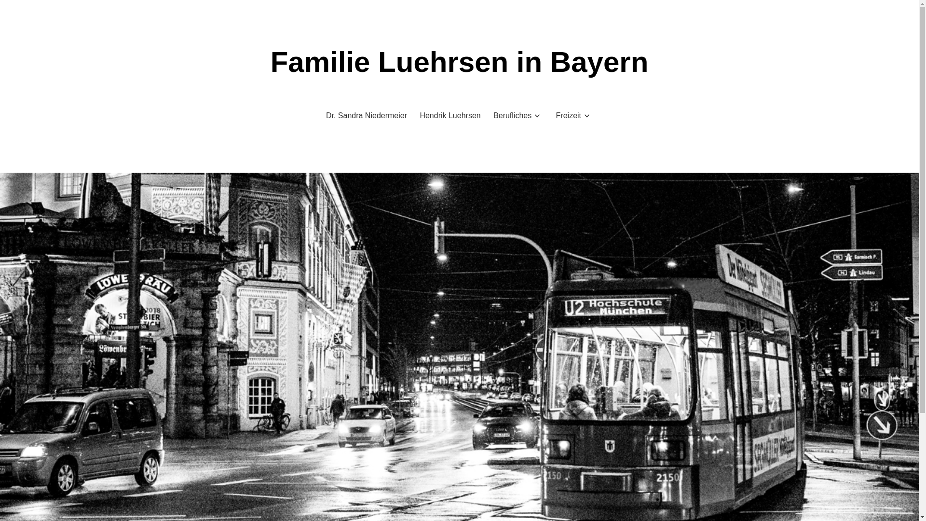 The width and height of the screenshot is (926, 521). Describe the element at coordinates (512, 116) in the screenshot. I see `Berufliches` at that location.